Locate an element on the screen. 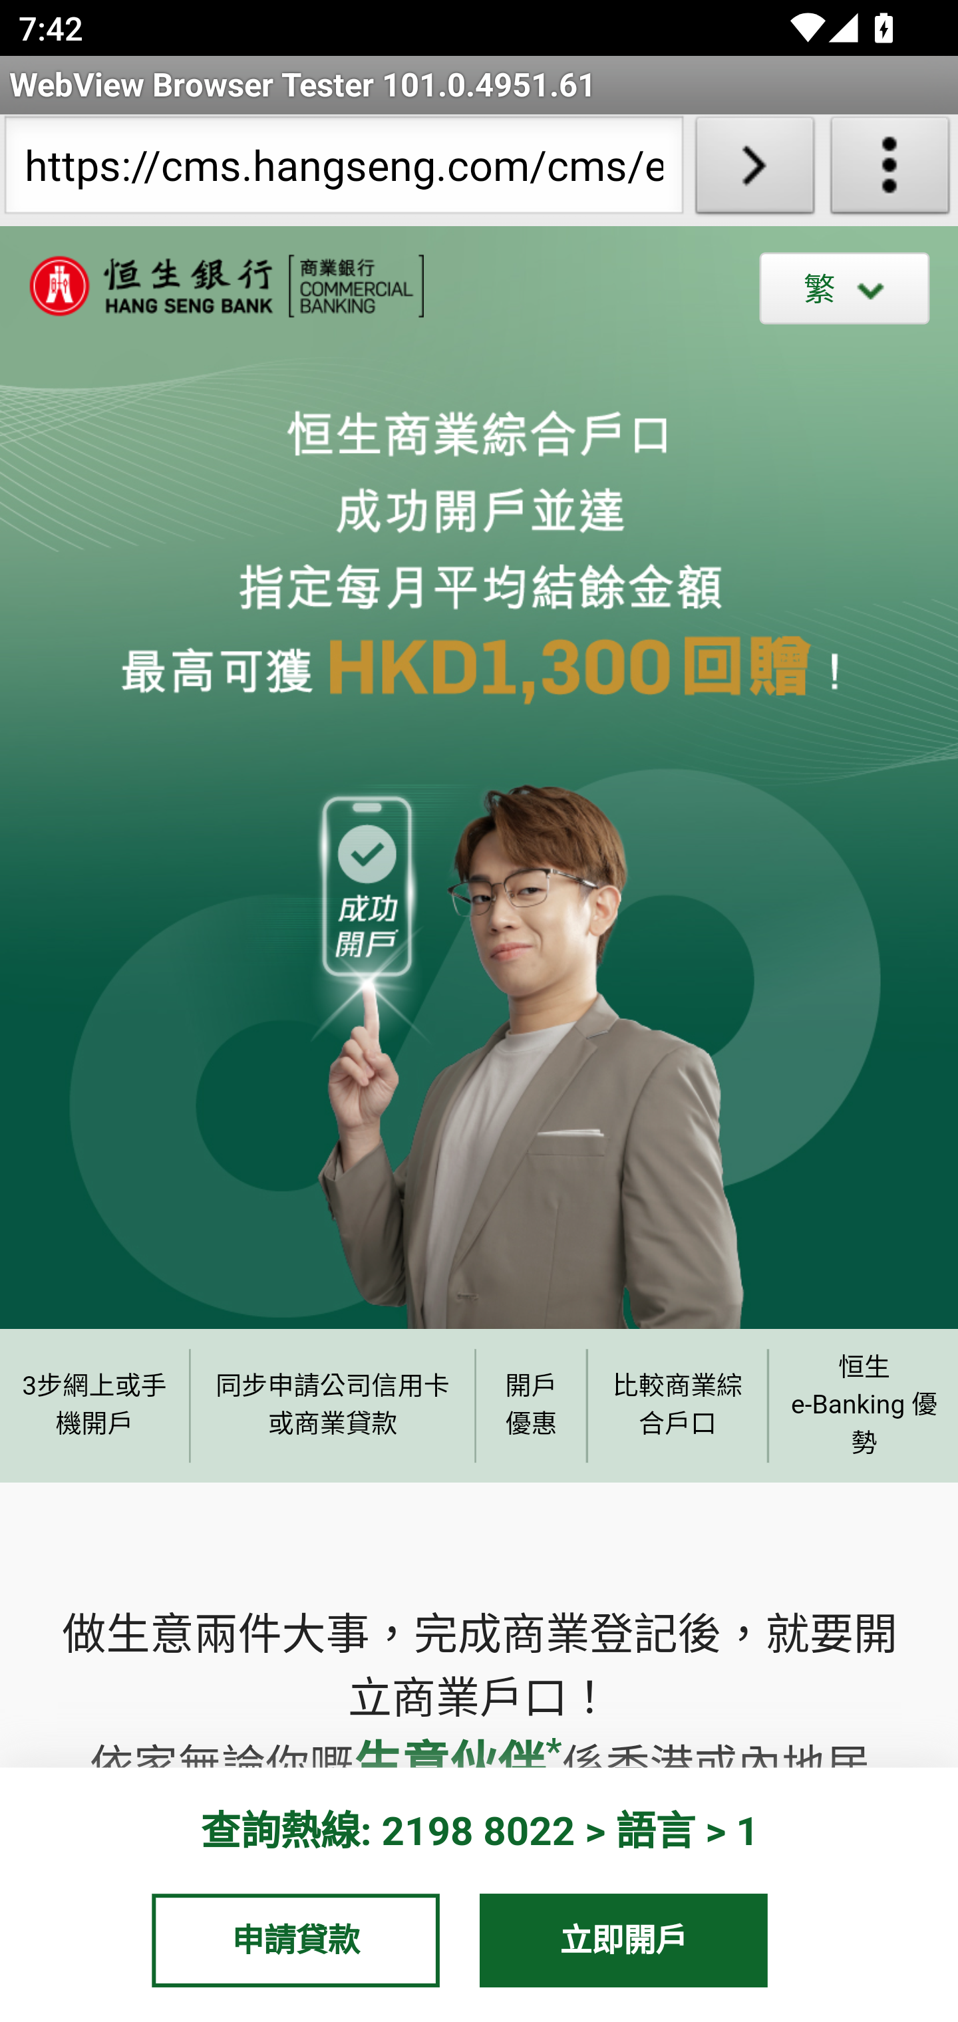 This screenshot has width=958, height=2022. Load URL is located at coordinates (754, 170).